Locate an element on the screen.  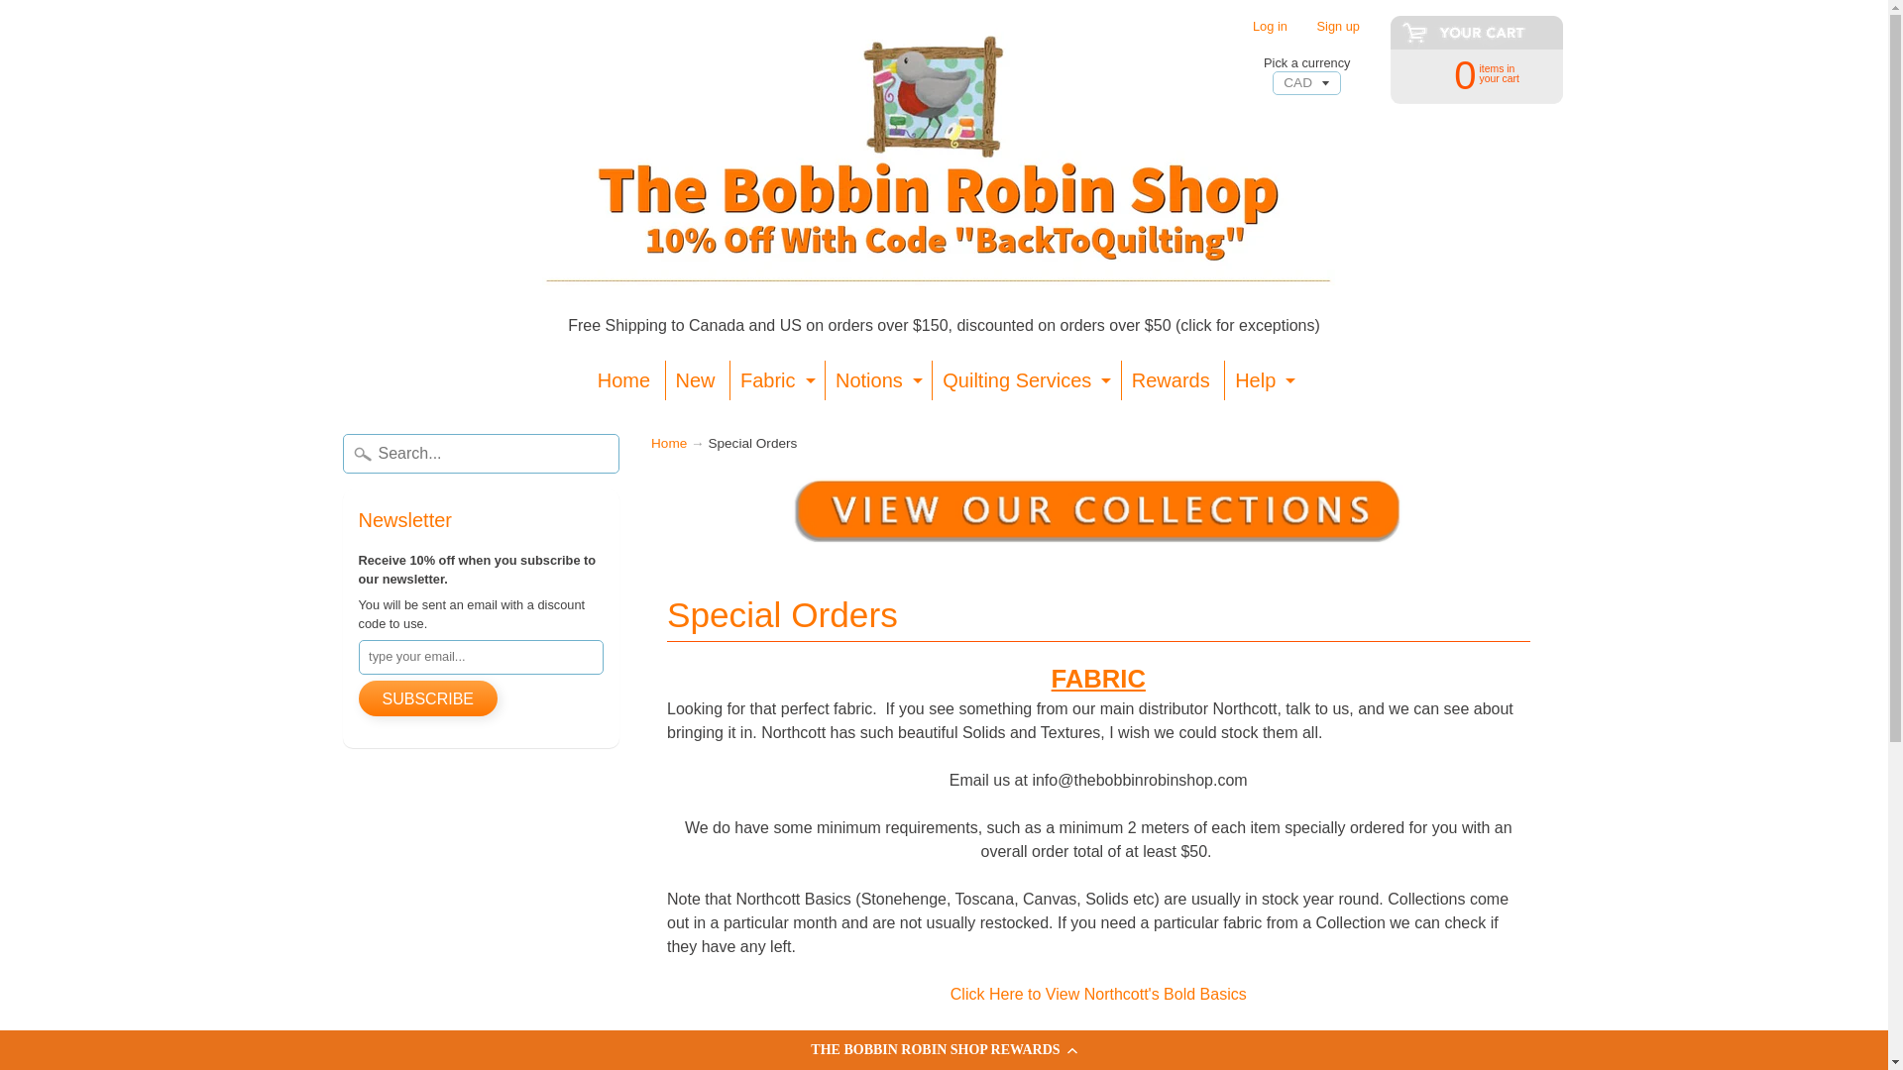
Sign up is located at coordinates (1467, 73).